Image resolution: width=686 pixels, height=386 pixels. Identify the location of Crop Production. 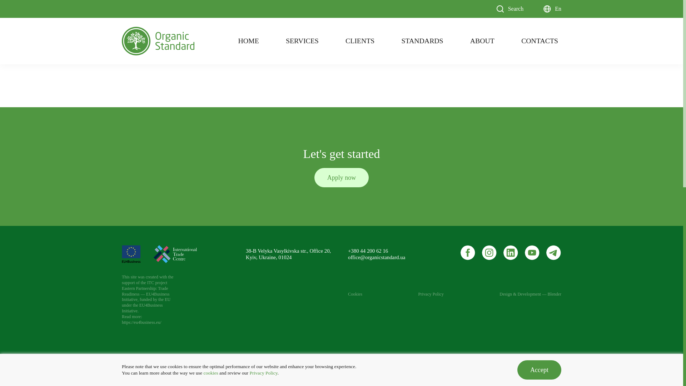
(161, 2).